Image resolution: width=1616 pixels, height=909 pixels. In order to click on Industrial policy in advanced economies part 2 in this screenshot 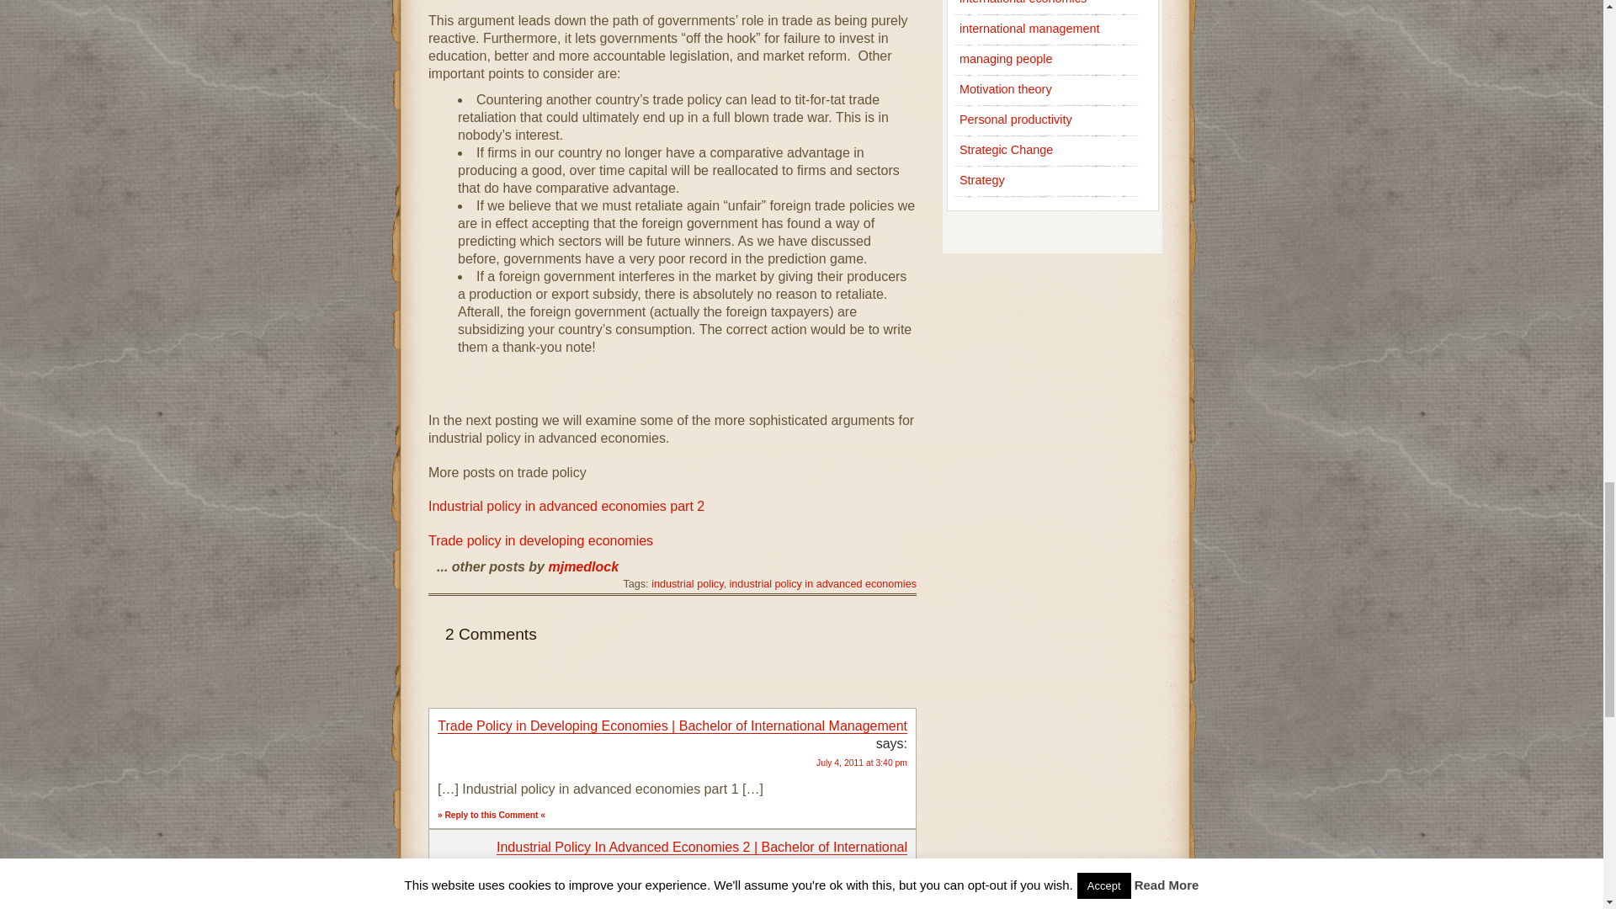, I will do `click(566, 506)`.